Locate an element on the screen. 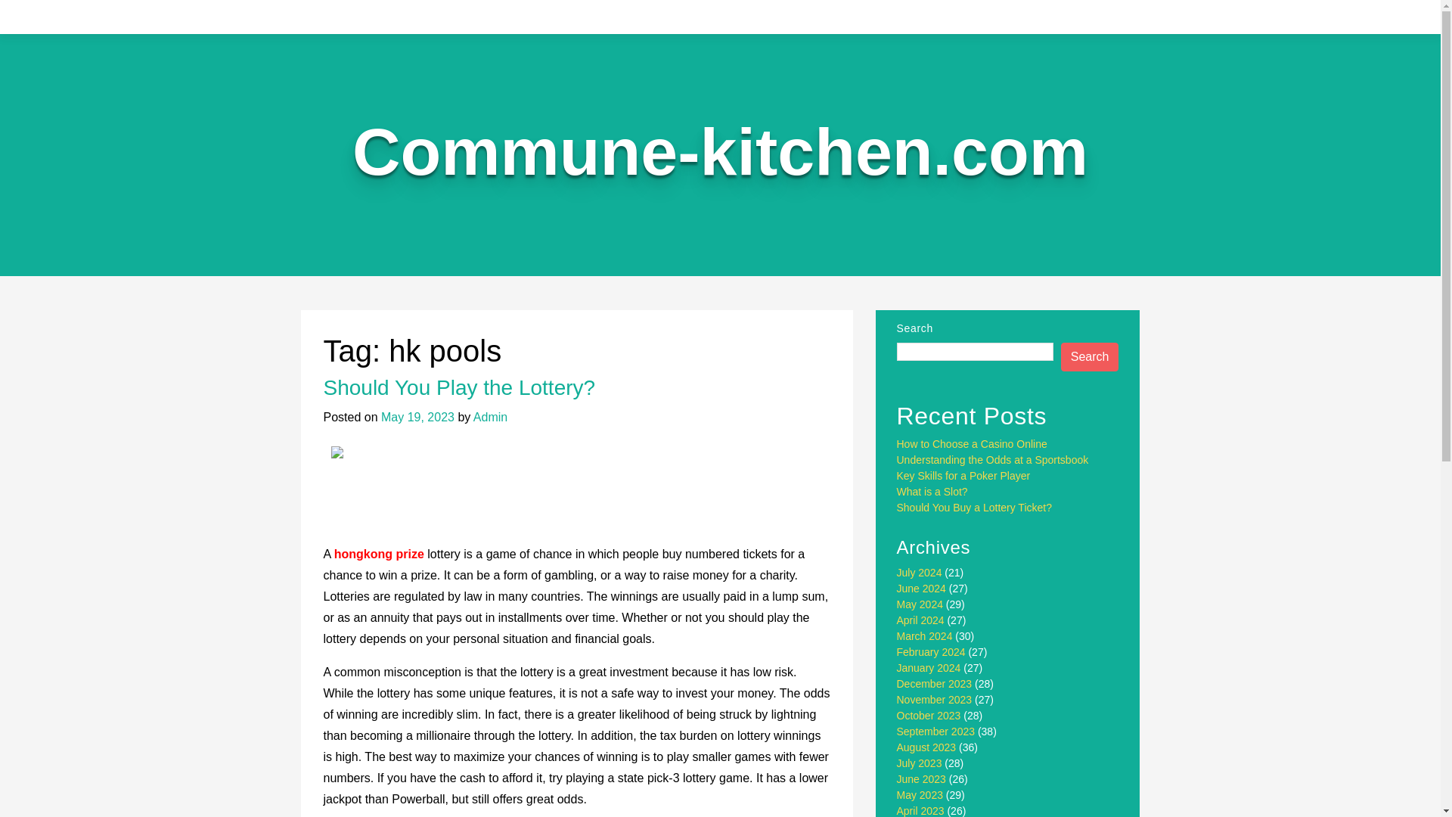  May 19, 2023 is located at coordinates (417, 418).